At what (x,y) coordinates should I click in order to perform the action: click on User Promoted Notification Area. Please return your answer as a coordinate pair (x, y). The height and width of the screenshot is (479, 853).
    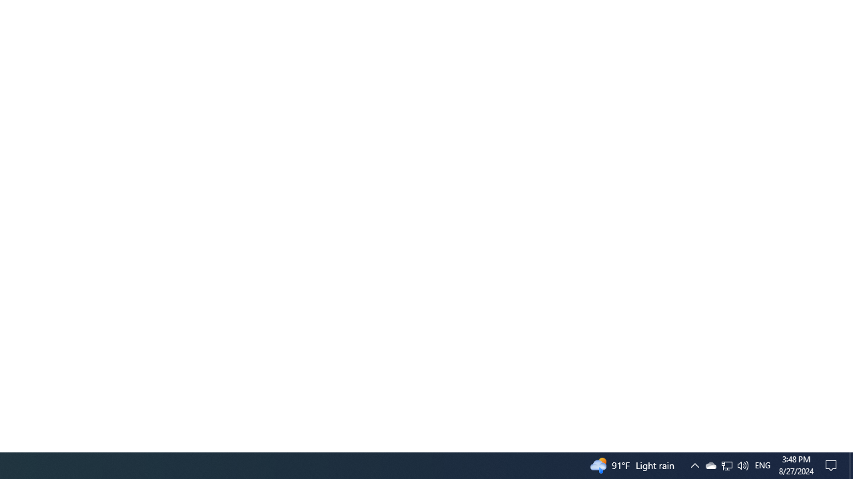
    Looking at the image, I should click on (727, 466).